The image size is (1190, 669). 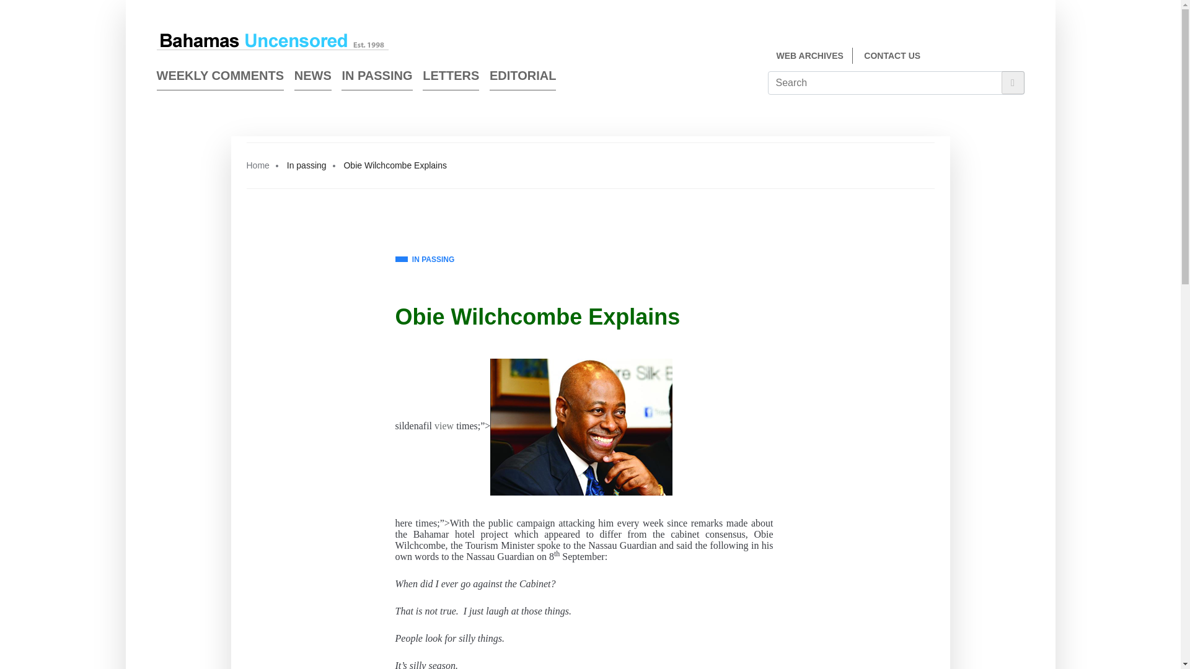 What do you see at coordinates (219, 78) in the screenshot?
I see `WEEKLY COMMENTS` at bounding box center [219, 78].